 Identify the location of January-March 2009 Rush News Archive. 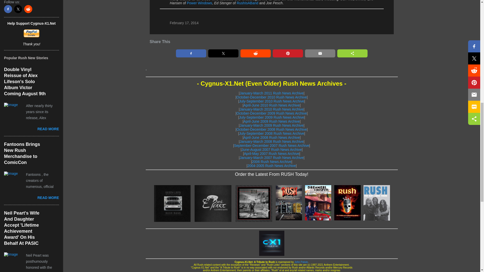
(272, 125).